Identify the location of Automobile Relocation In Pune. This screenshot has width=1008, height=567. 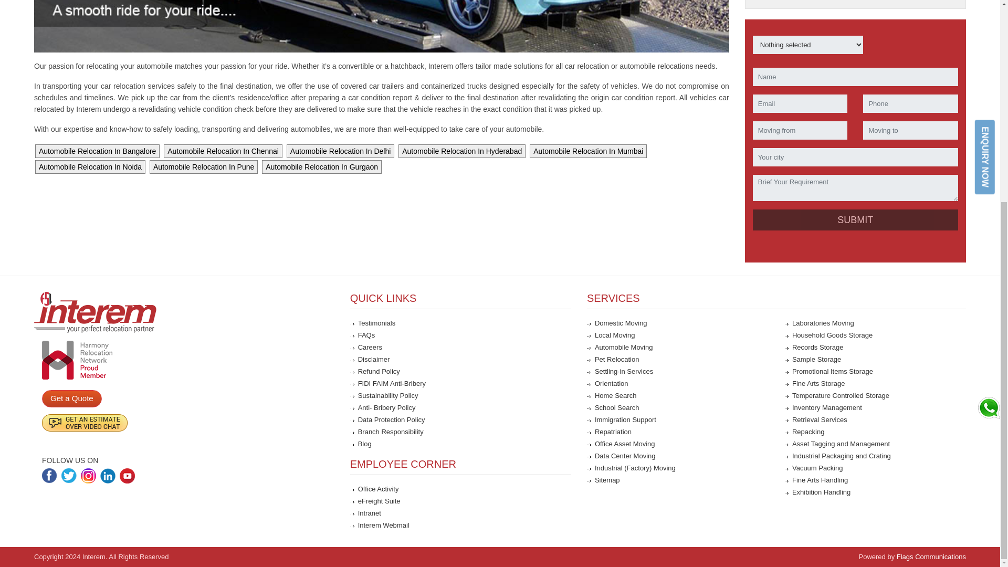
(203, 167).